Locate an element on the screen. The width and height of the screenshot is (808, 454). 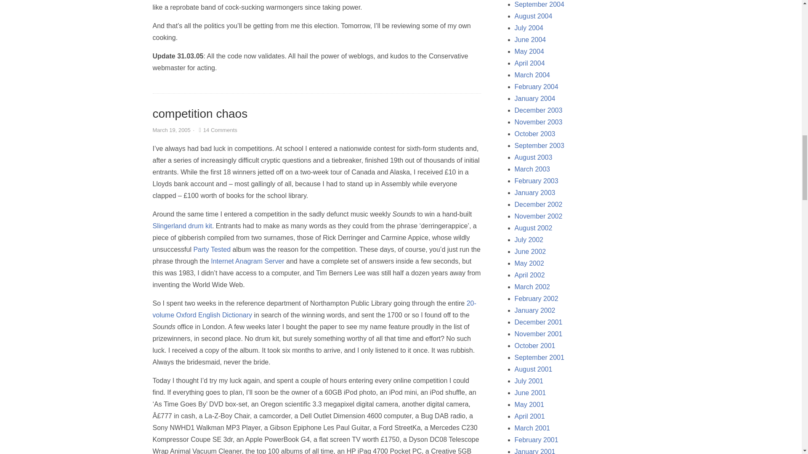
20-volume Oxford English Dictionary is located at coordinates (314, 309).